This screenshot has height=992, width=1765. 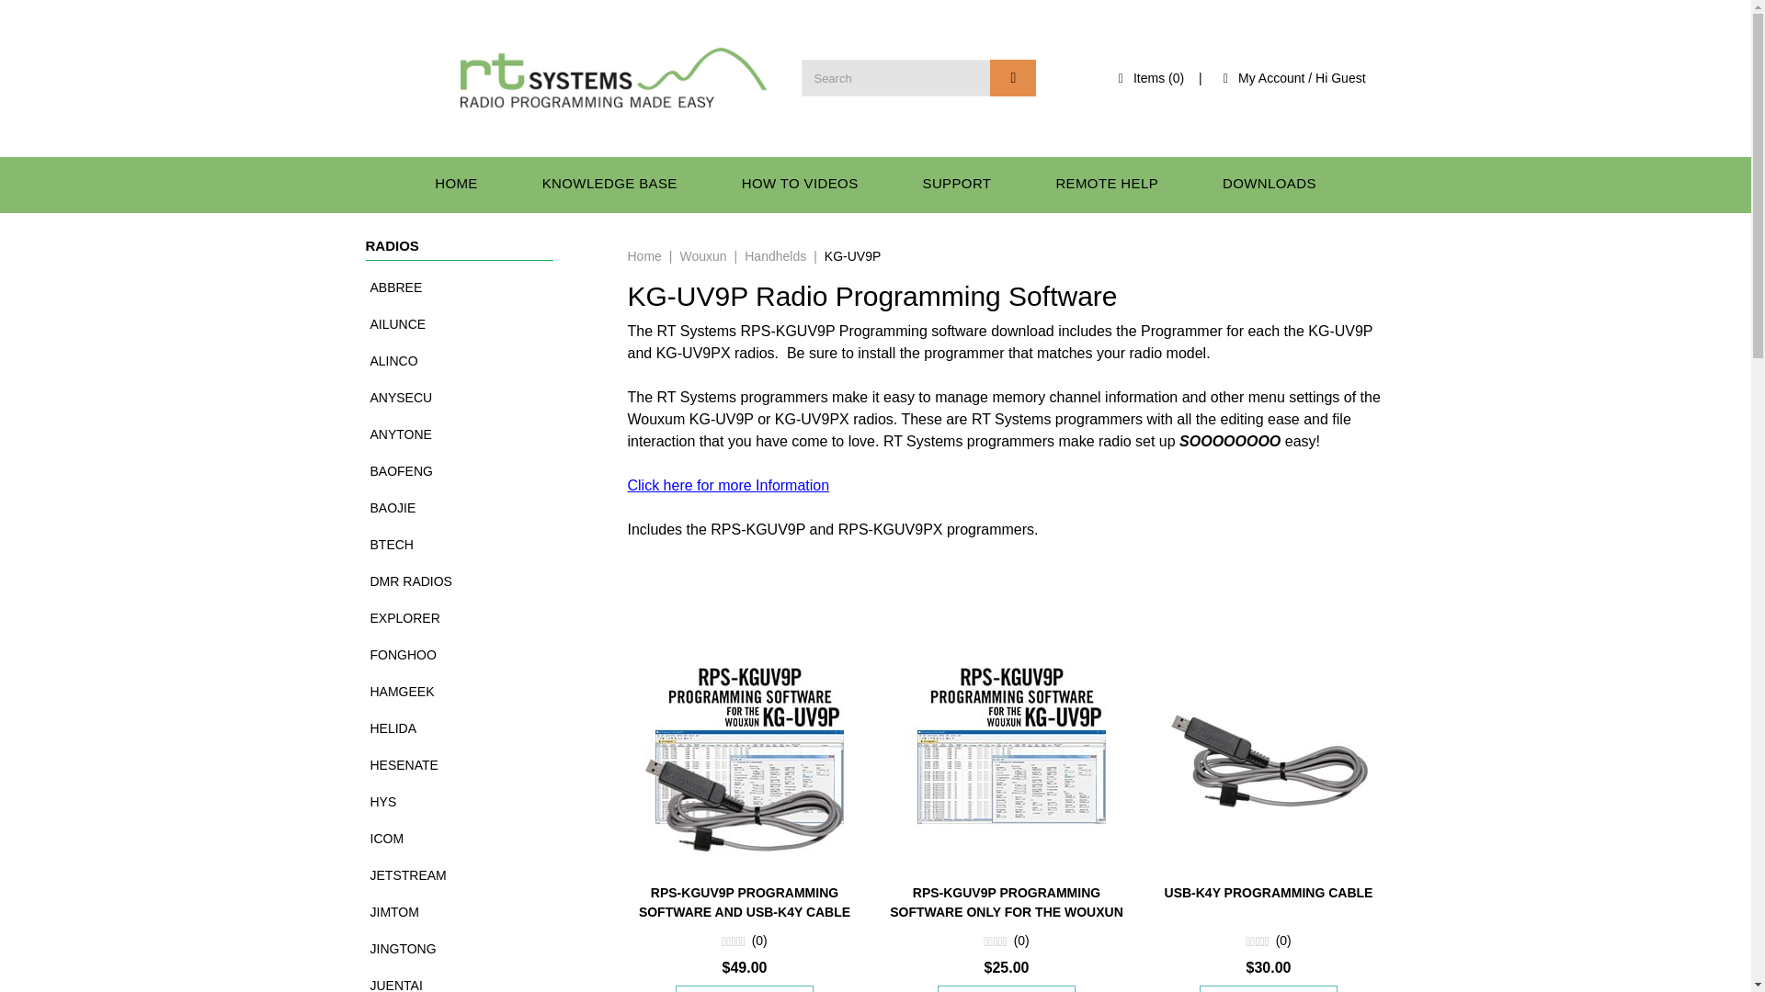 I want to click on HOME, so click(x=456, y=184).